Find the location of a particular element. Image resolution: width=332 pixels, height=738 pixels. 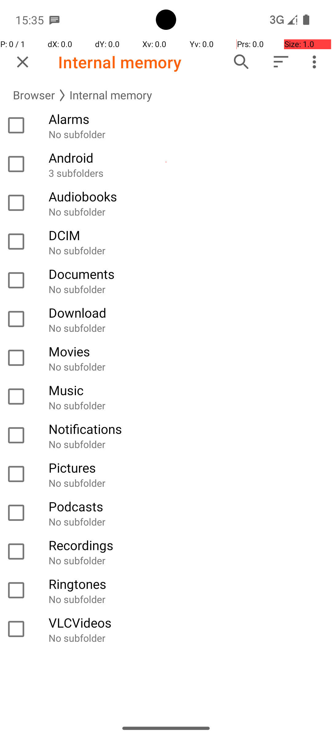

Folder: Audiobooks is located at coordinates (166, 203).